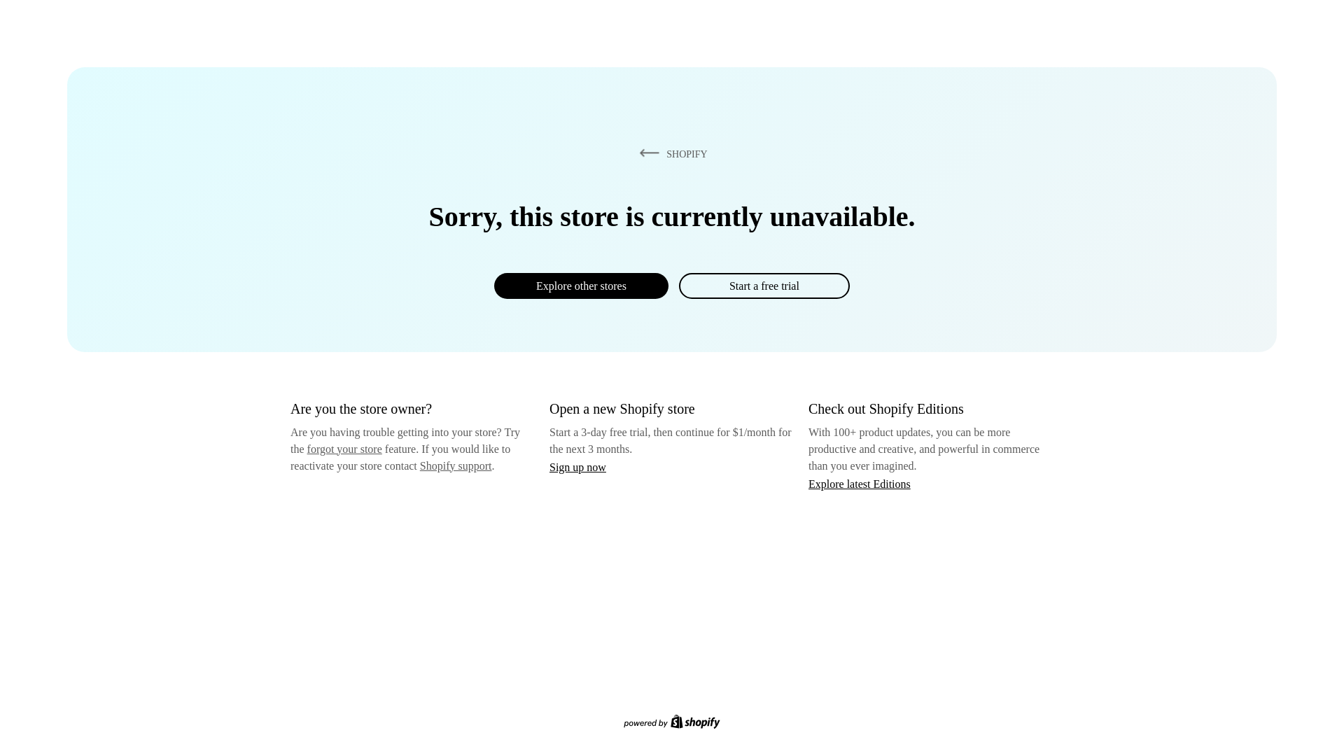 This screenshot has height=756, width=1344. Describe the element at coordinates (581, 286) in the screenshot. I see `Explore other stores` at that location.